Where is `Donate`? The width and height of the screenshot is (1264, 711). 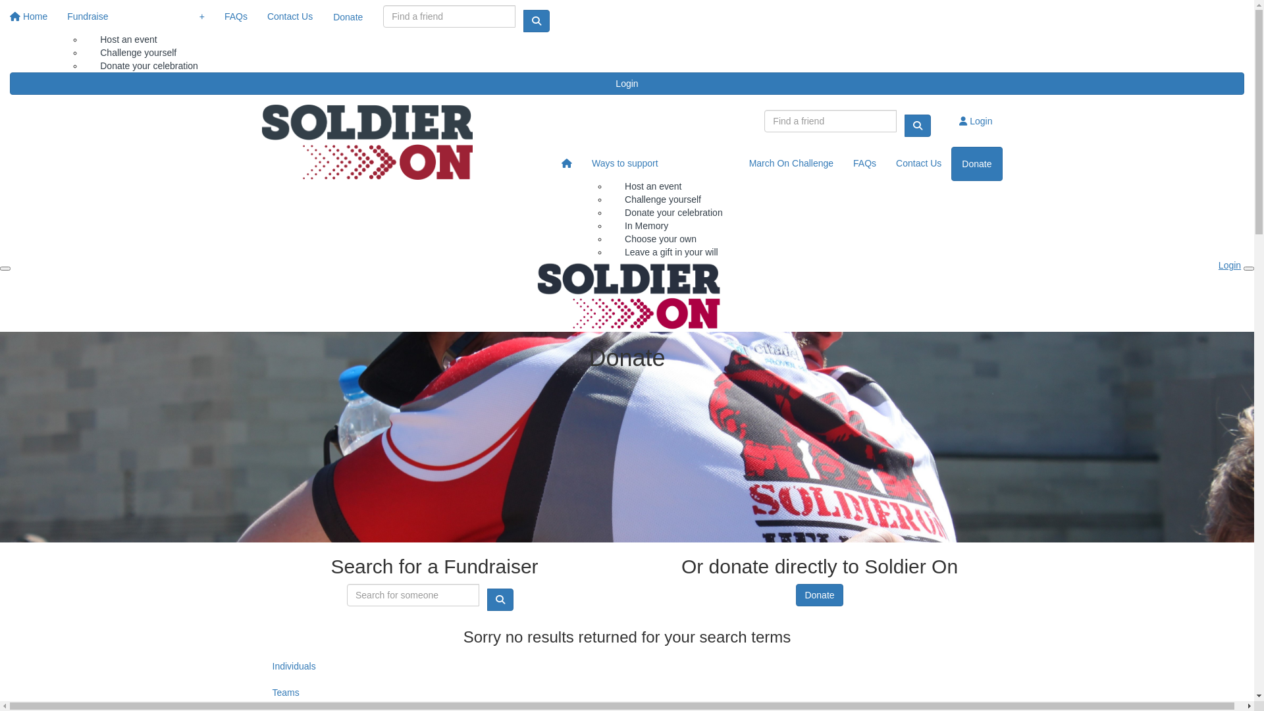 Donate is located at coordinates (348, 17).